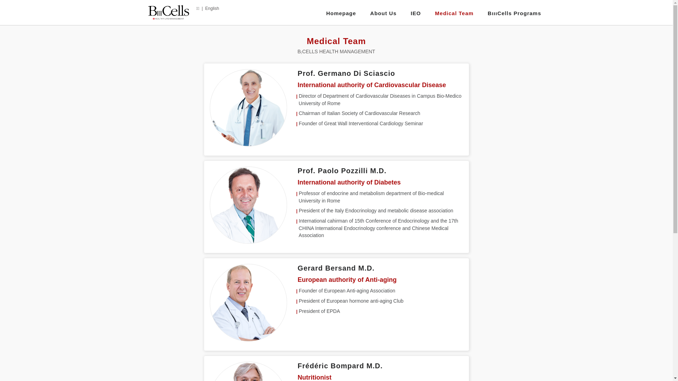 This screenshot has width=678, height=381. What do you see at coordinates (454, 13) in the screenshot?
I see `Medical Team` at bounding box center [454, 13].